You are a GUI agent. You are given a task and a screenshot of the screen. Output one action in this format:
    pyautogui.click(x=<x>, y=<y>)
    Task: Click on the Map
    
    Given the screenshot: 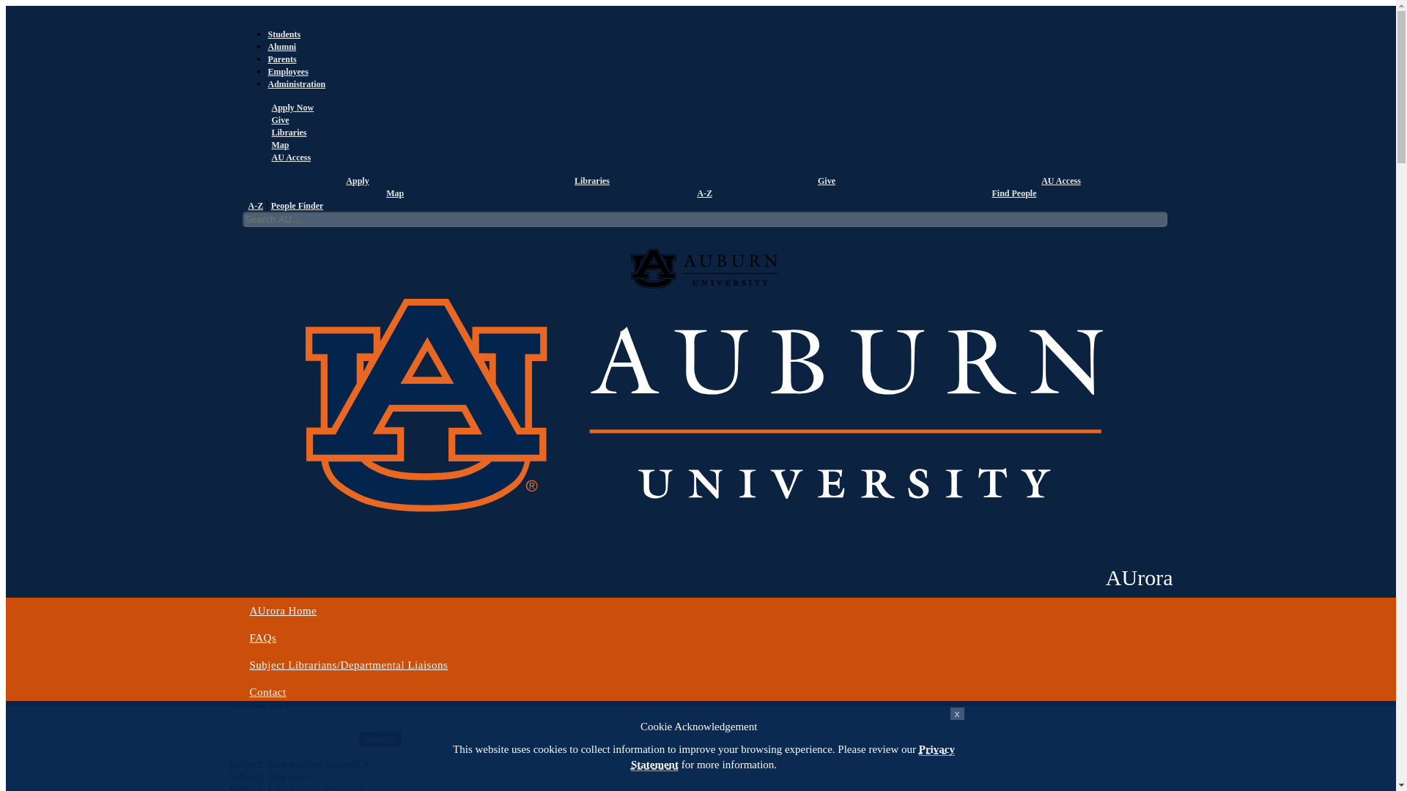 What is the action you would take?
    pyautogui.click(x=278, y=145)
    